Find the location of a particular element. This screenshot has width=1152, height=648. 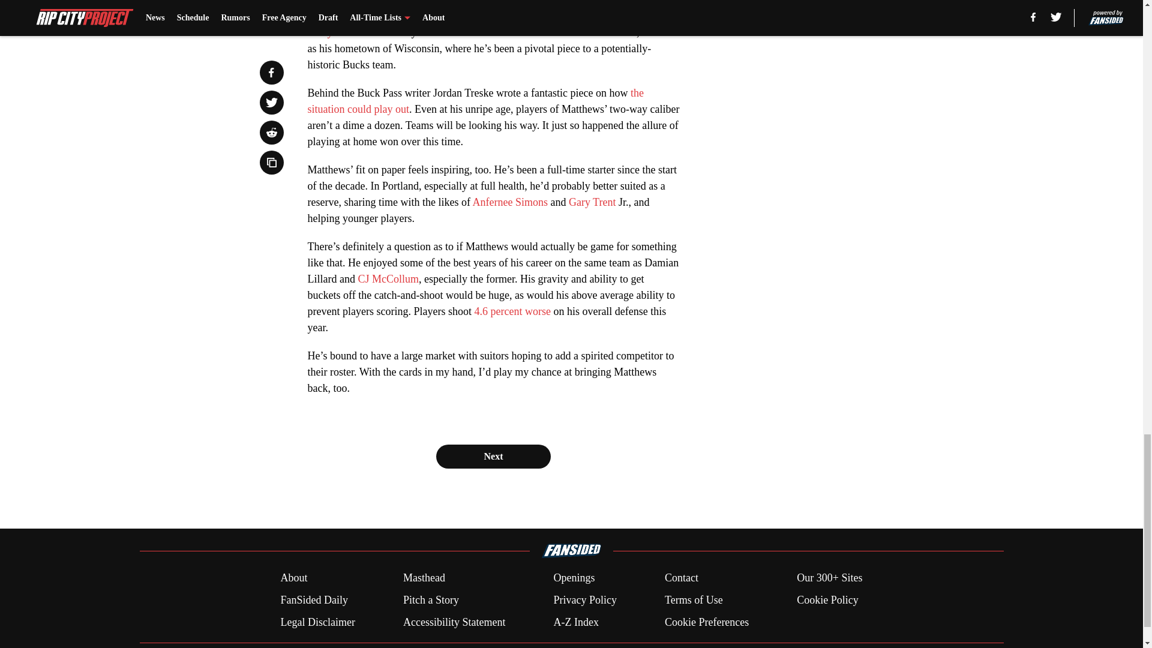

Gary Trent is located at coordinates (593, 202).